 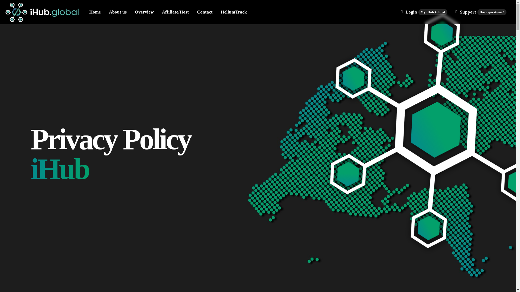 I want to click on About us, so click(x=144, y=12).